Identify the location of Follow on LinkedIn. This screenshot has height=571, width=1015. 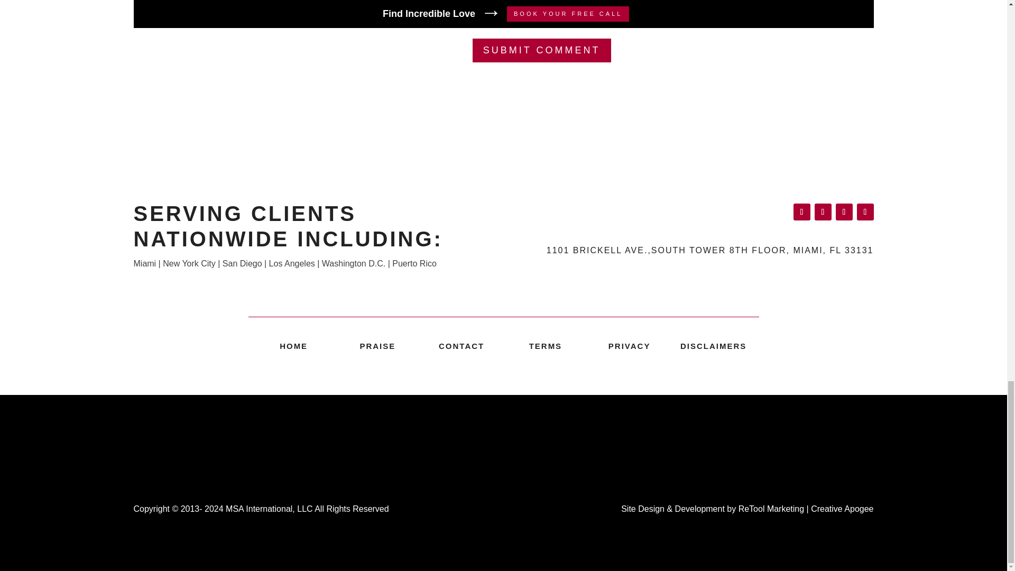
(823, 211).